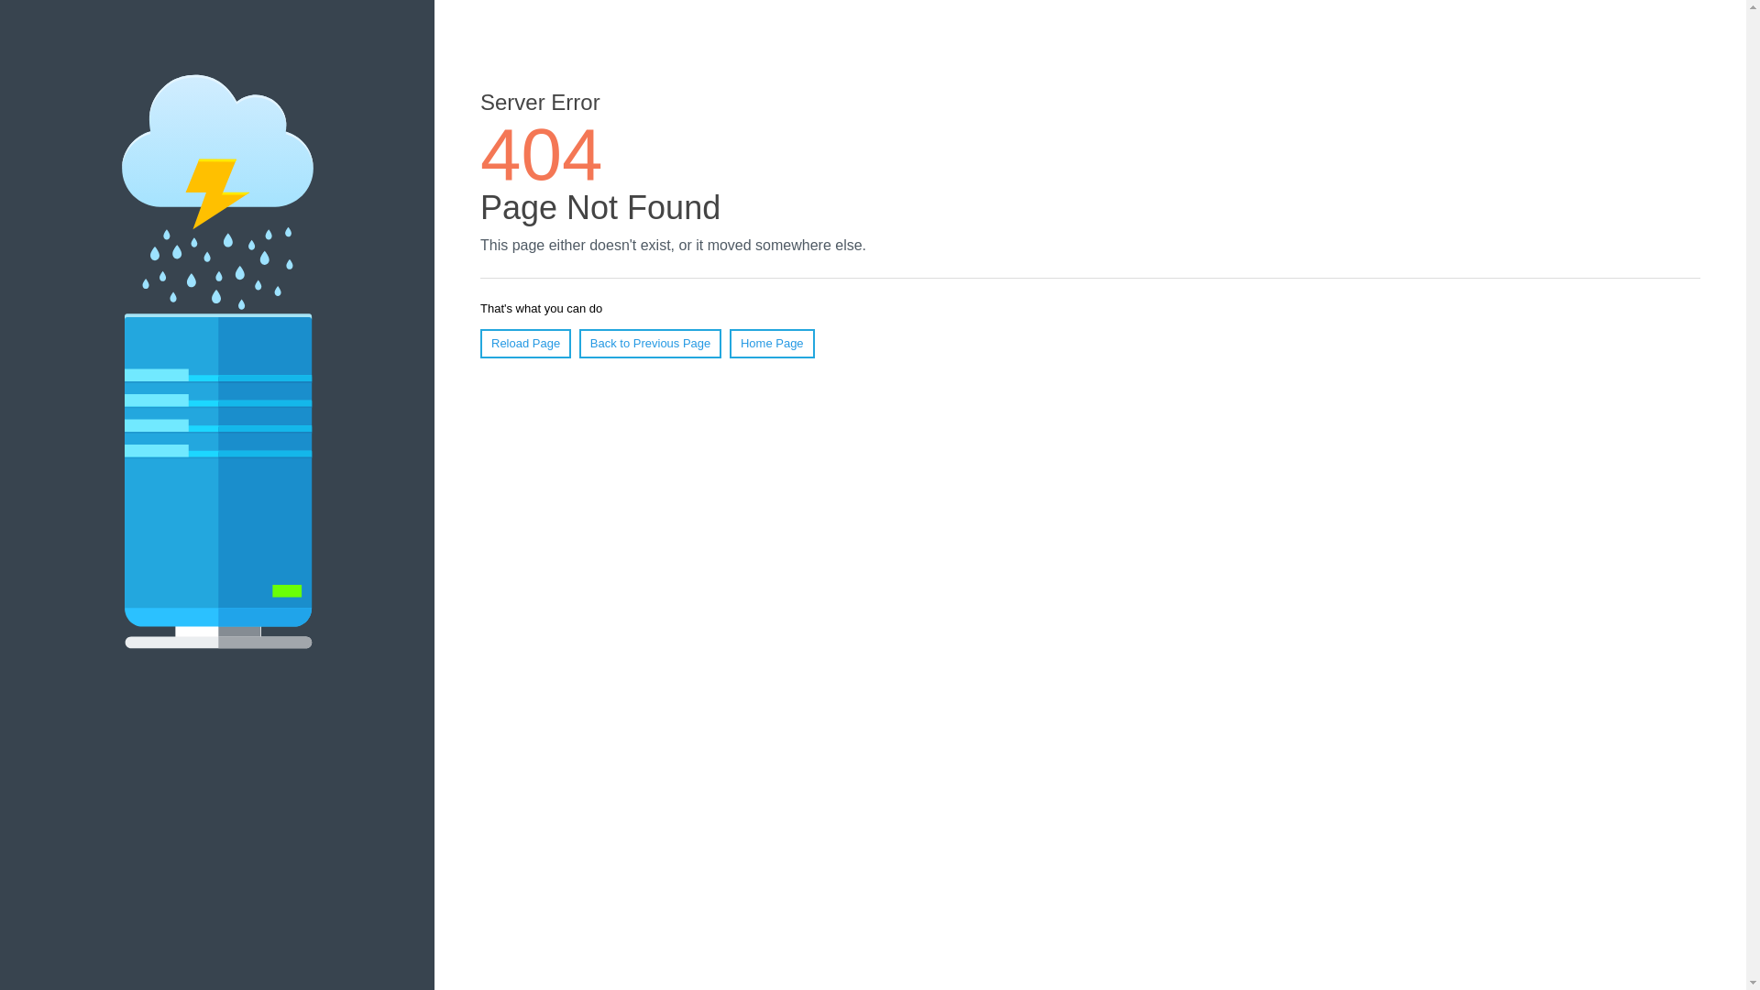 This screenshot has width=1760, height=990. What do you see at coordinates (651, 344) in the screenshot?
I see `Back to Previous Page` at bounding box center [651, 344].